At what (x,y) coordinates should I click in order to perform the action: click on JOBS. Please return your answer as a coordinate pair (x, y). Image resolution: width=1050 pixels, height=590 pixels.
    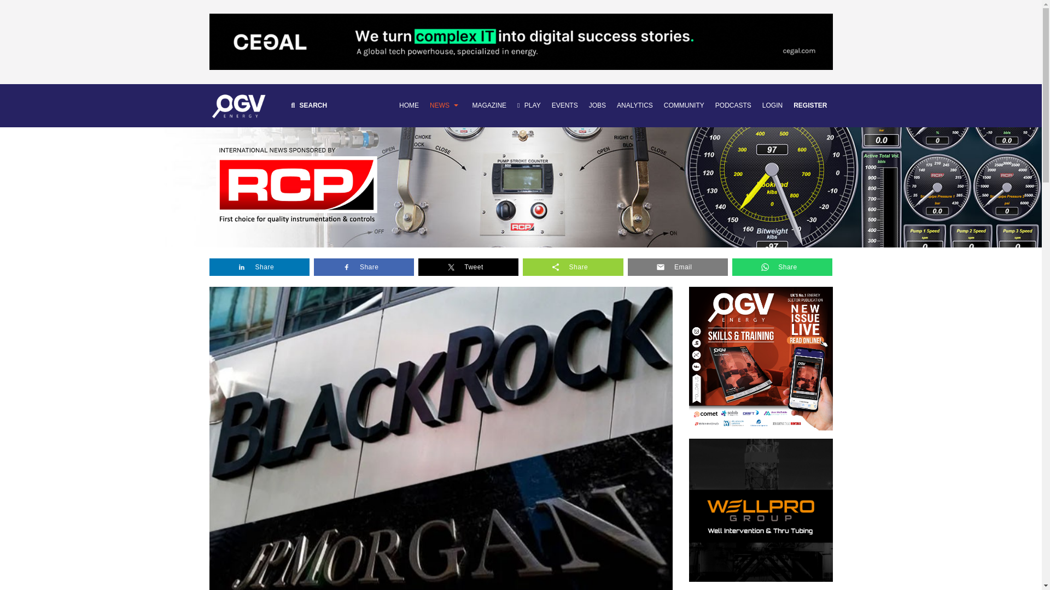
    Looking at the image, I should click on (597, 106).